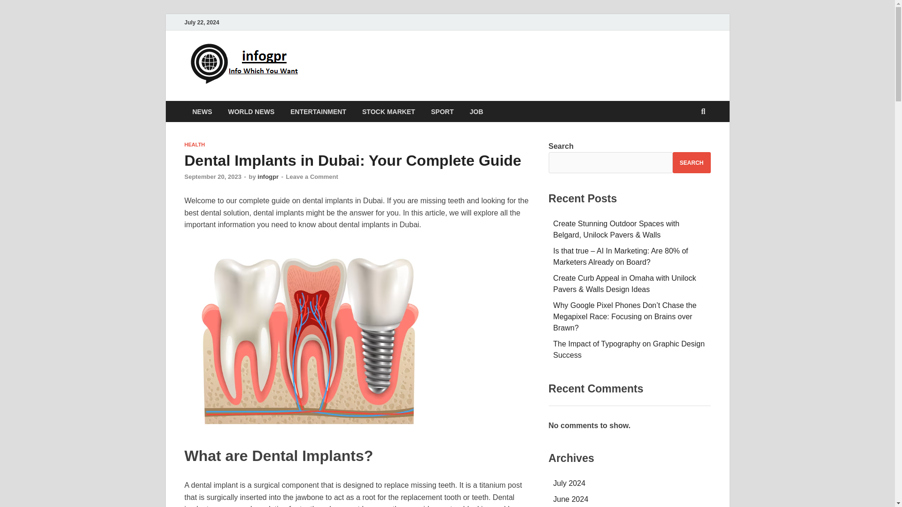  I want to click on STOCK MARKET, so click(389, 111).